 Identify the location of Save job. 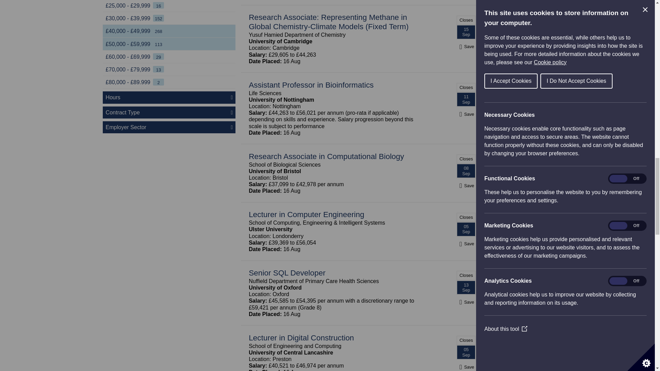
(466, 244).